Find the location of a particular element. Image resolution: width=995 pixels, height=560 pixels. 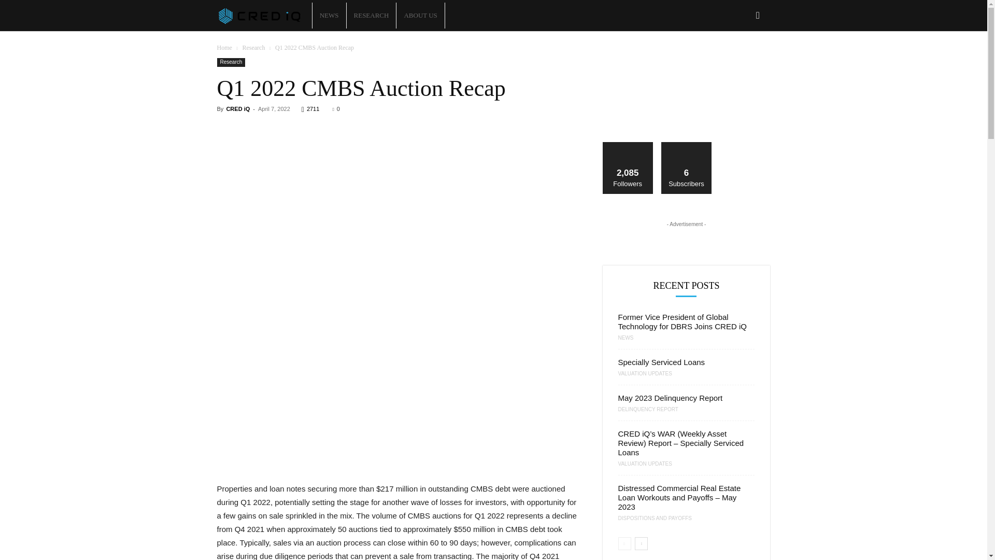

Home is located at coordinates (224, 48).